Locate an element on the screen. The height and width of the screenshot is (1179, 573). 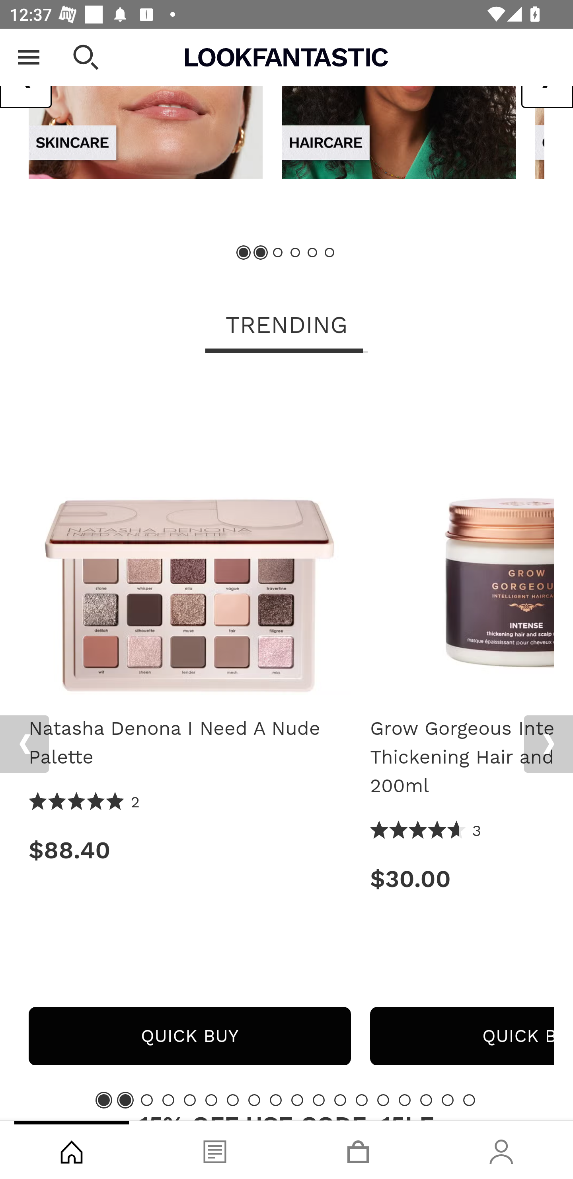
Slide 14 is located at coordinates (383, 1100).